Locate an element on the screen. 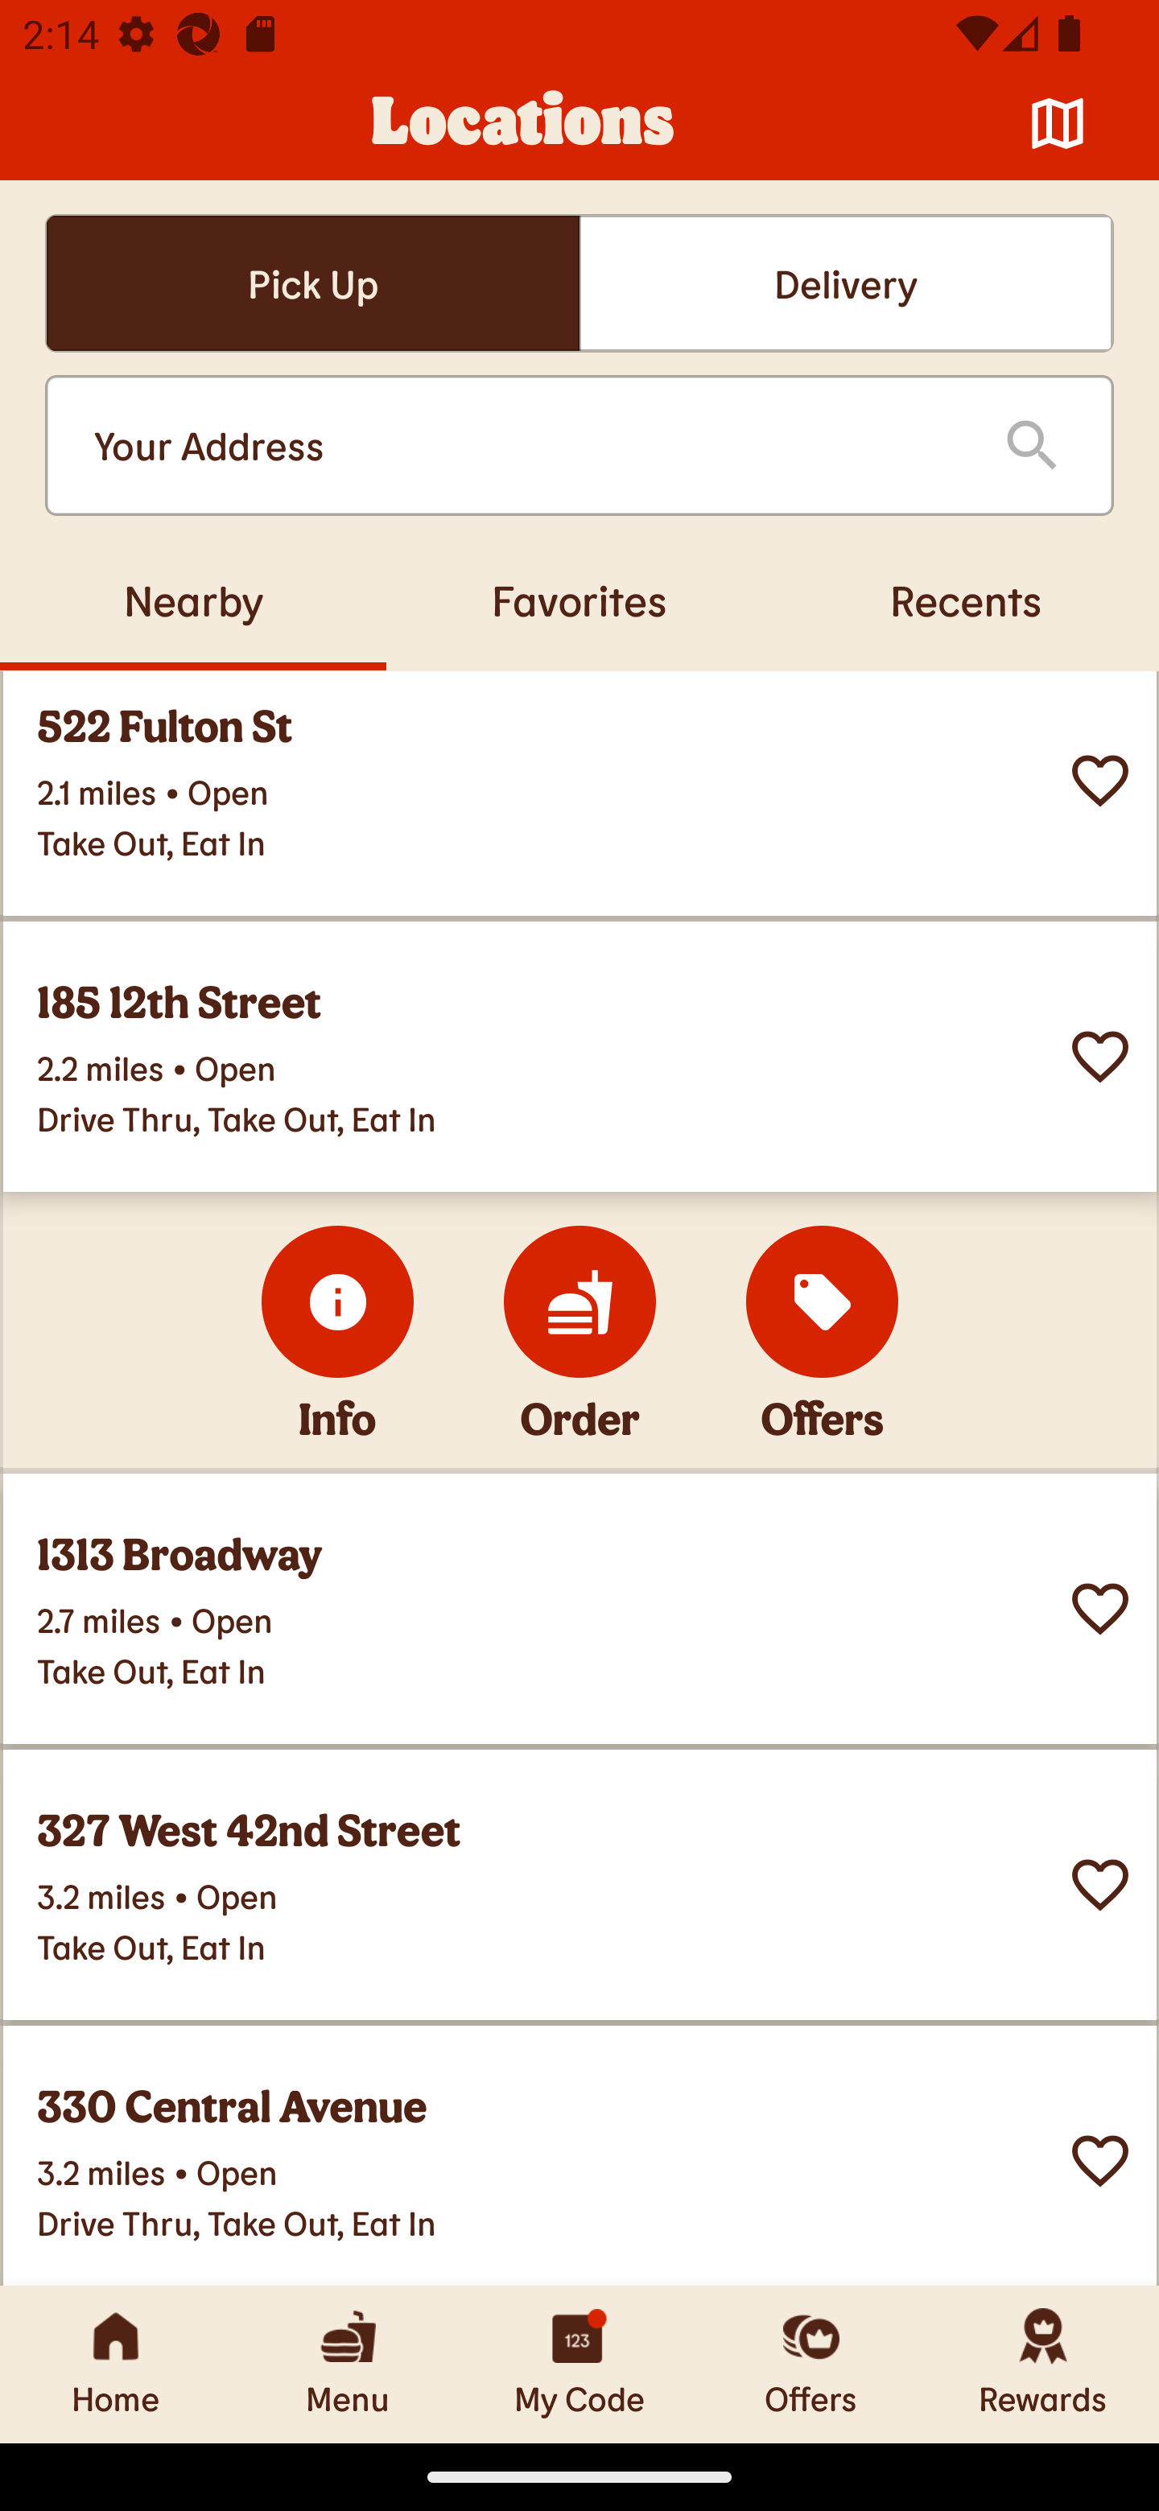 The width and height of the screenshot is (1159, 2511). Locations is located at coordinates (523, 124).